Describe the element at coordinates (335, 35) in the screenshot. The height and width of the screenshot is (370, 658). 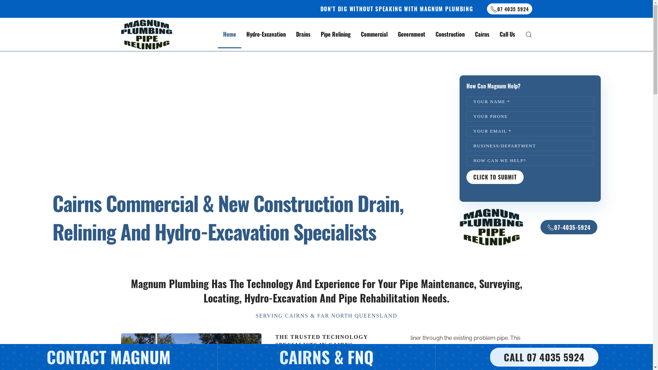
I see `Pipe Relining` at that location.